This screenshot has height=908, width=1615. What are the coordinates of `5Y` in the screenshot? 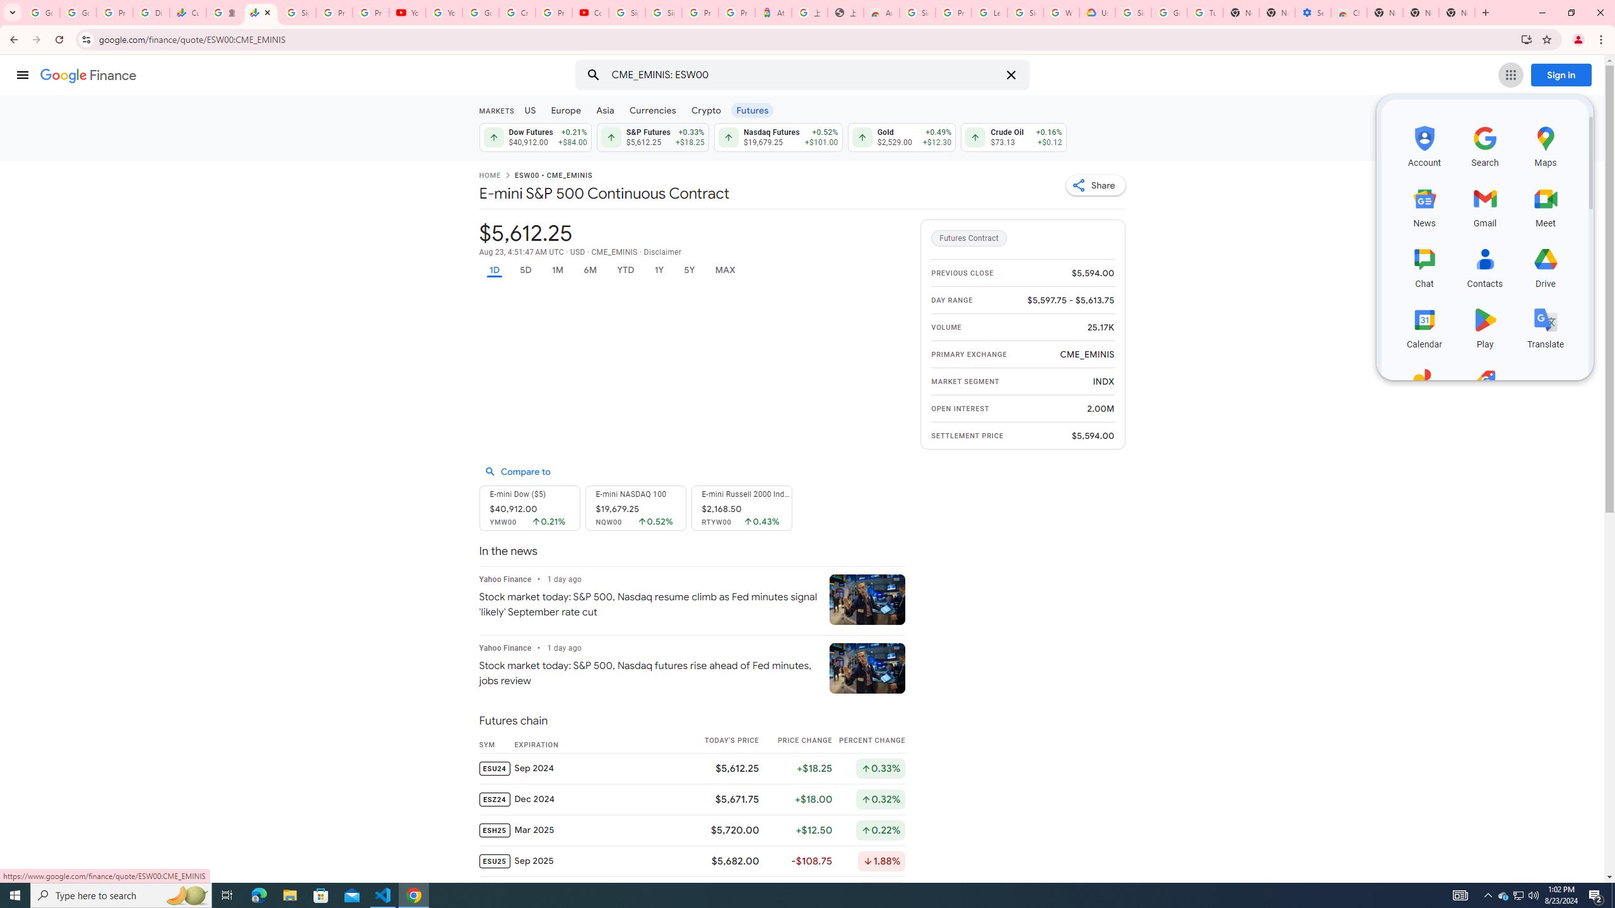 It's located at (689, 270).